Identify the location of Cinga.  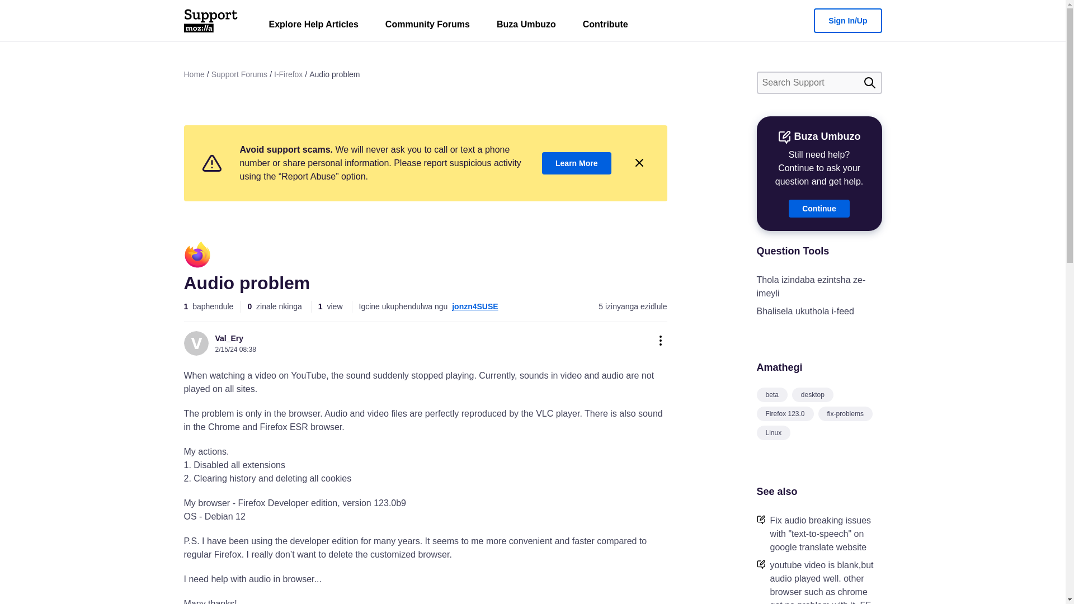
(869, 83).